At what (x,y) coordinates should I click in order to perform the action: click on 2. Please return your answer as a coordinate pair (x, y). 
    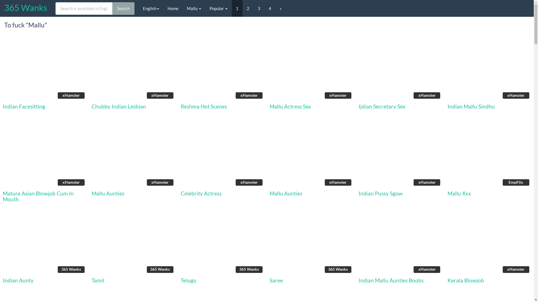
    Looking at the image, I should click on (248, 8).